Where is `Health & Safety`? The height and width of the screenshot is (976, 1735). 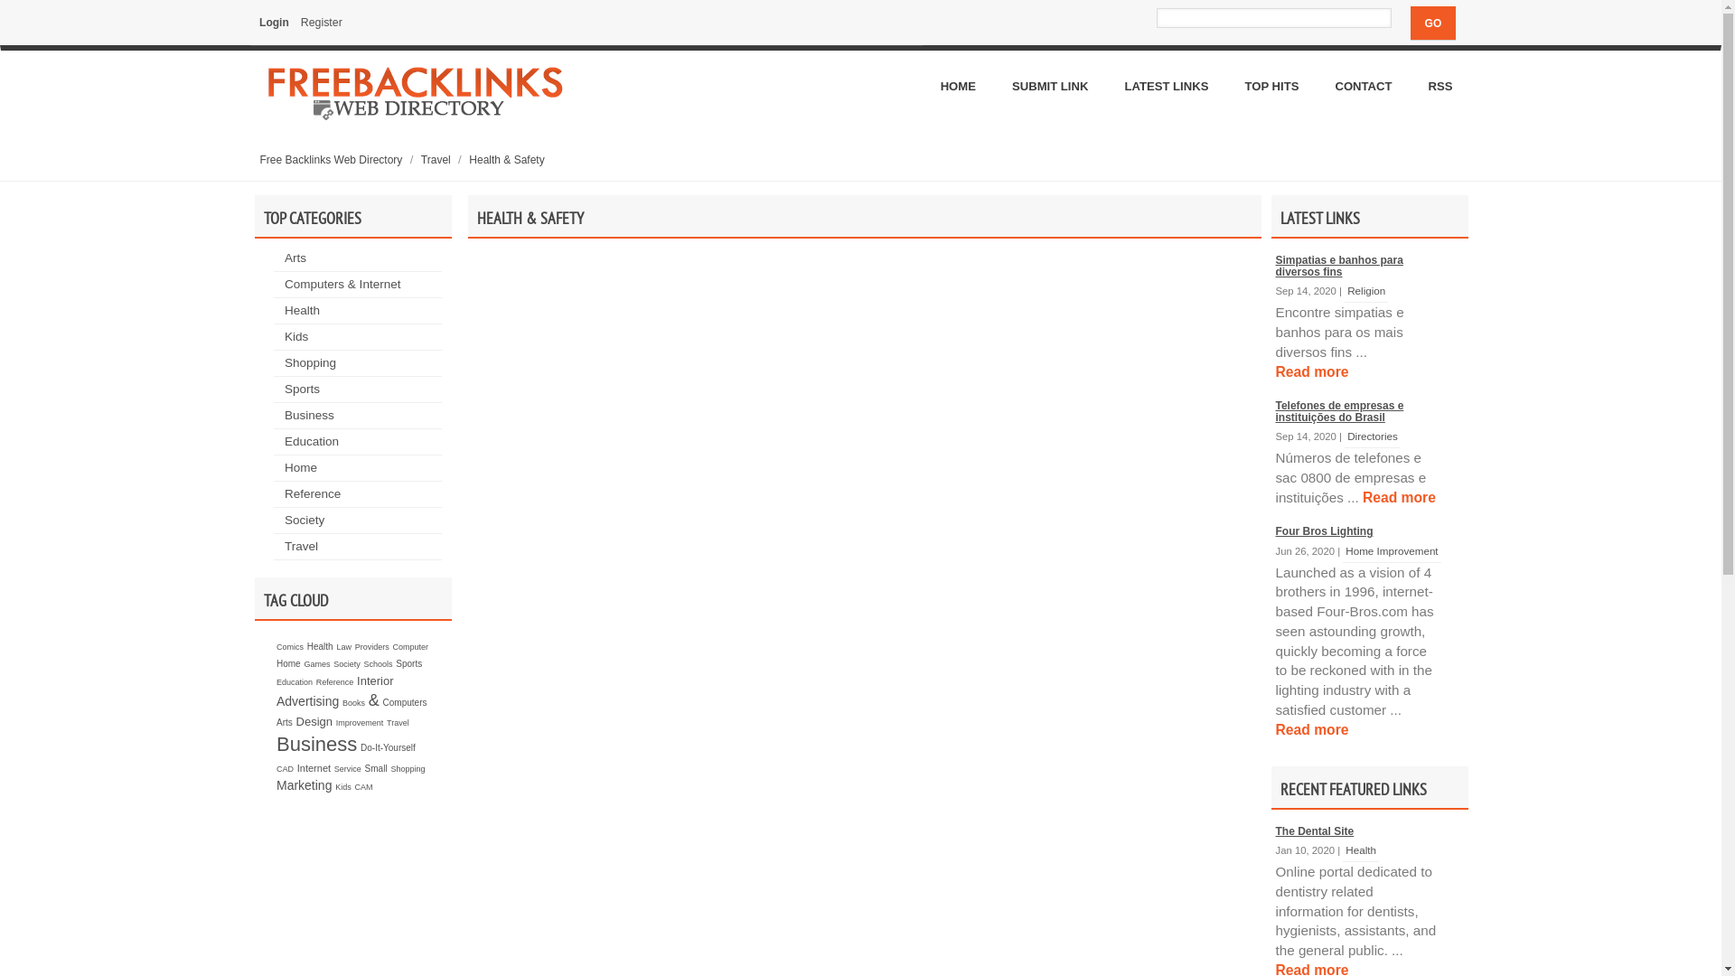 Health & Safety is located at coordinates (506, 160).